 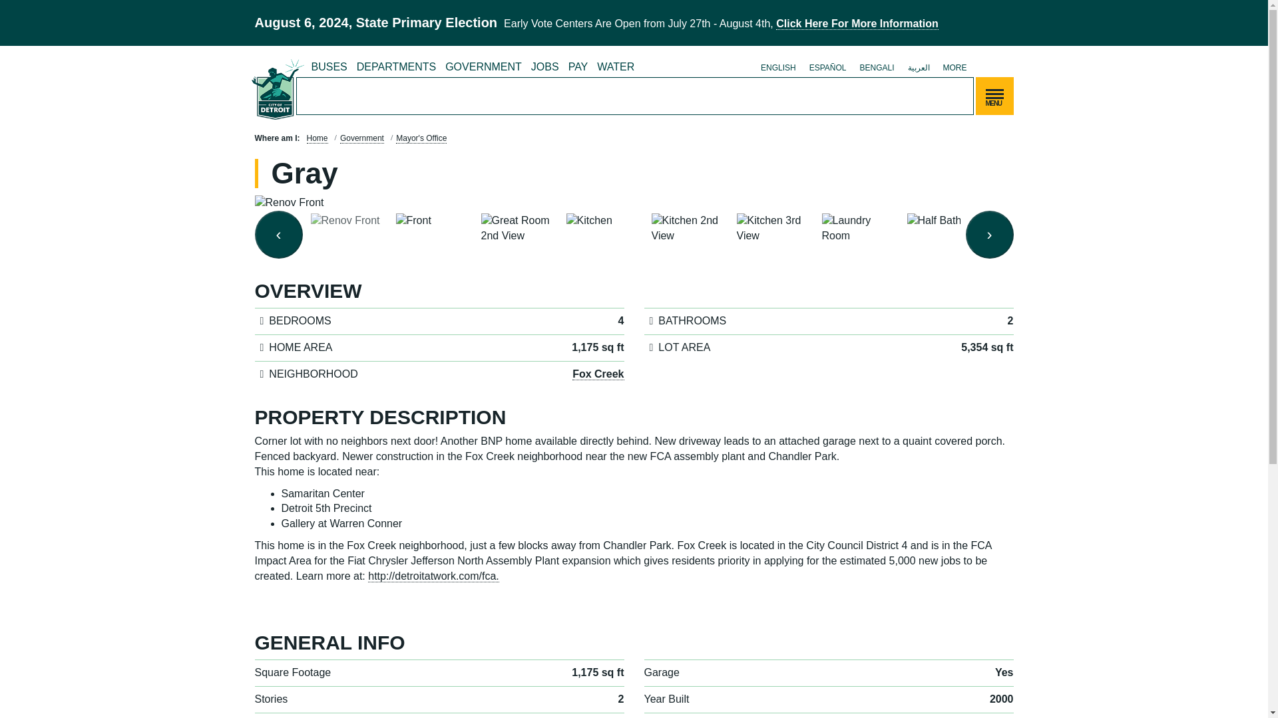 I want to click on Click Here For More Information, so click(x=857, y=24).